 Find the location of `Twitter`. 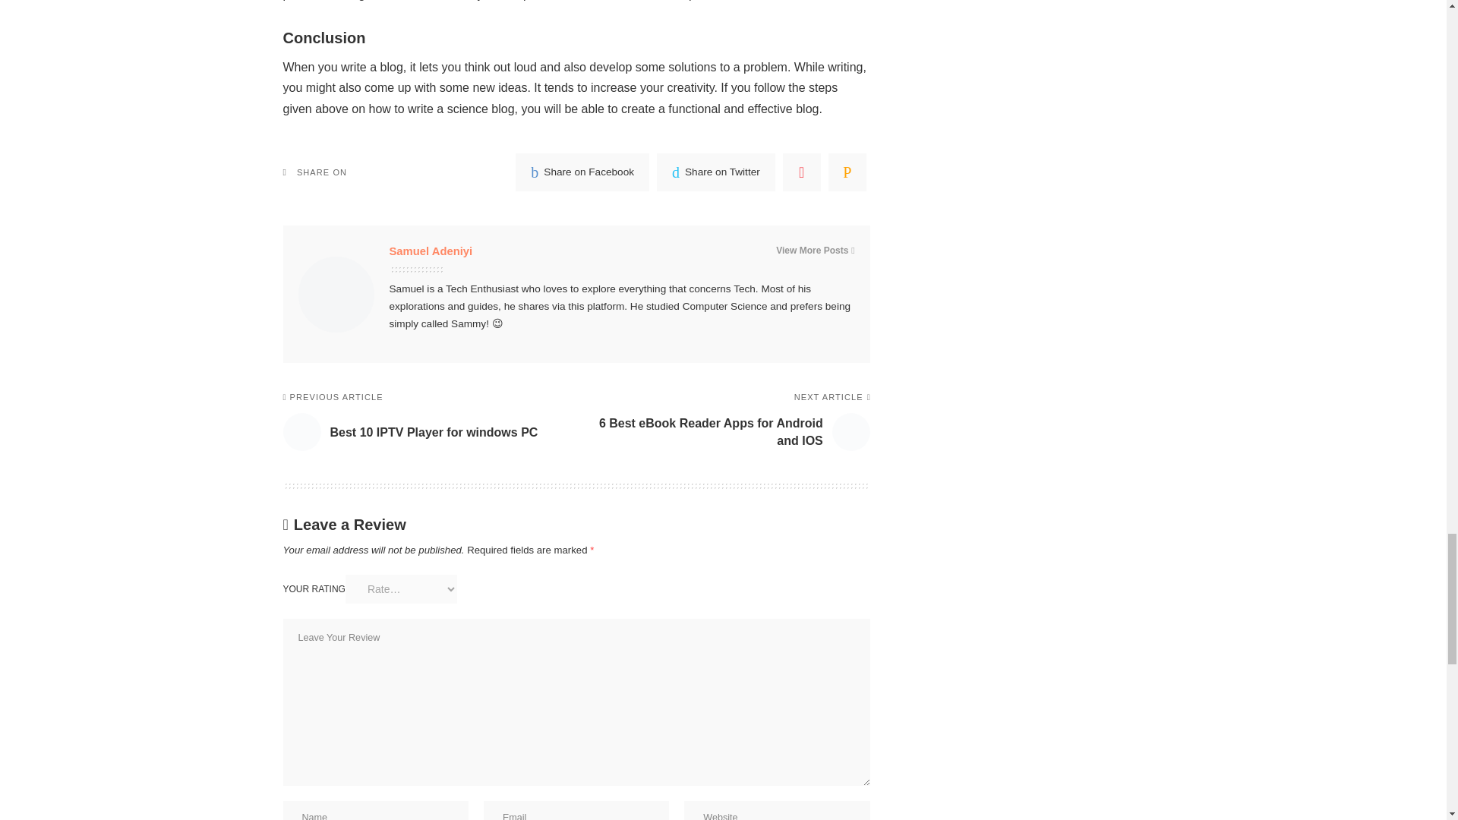

Twitter is located at coordinates (716, 172).